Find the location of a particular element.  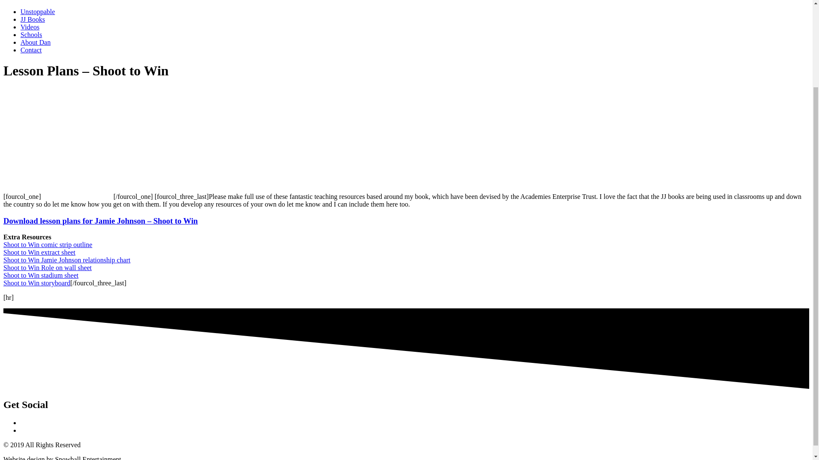

Shoot to Win comic strip outline is located at coordinates (47, 244).